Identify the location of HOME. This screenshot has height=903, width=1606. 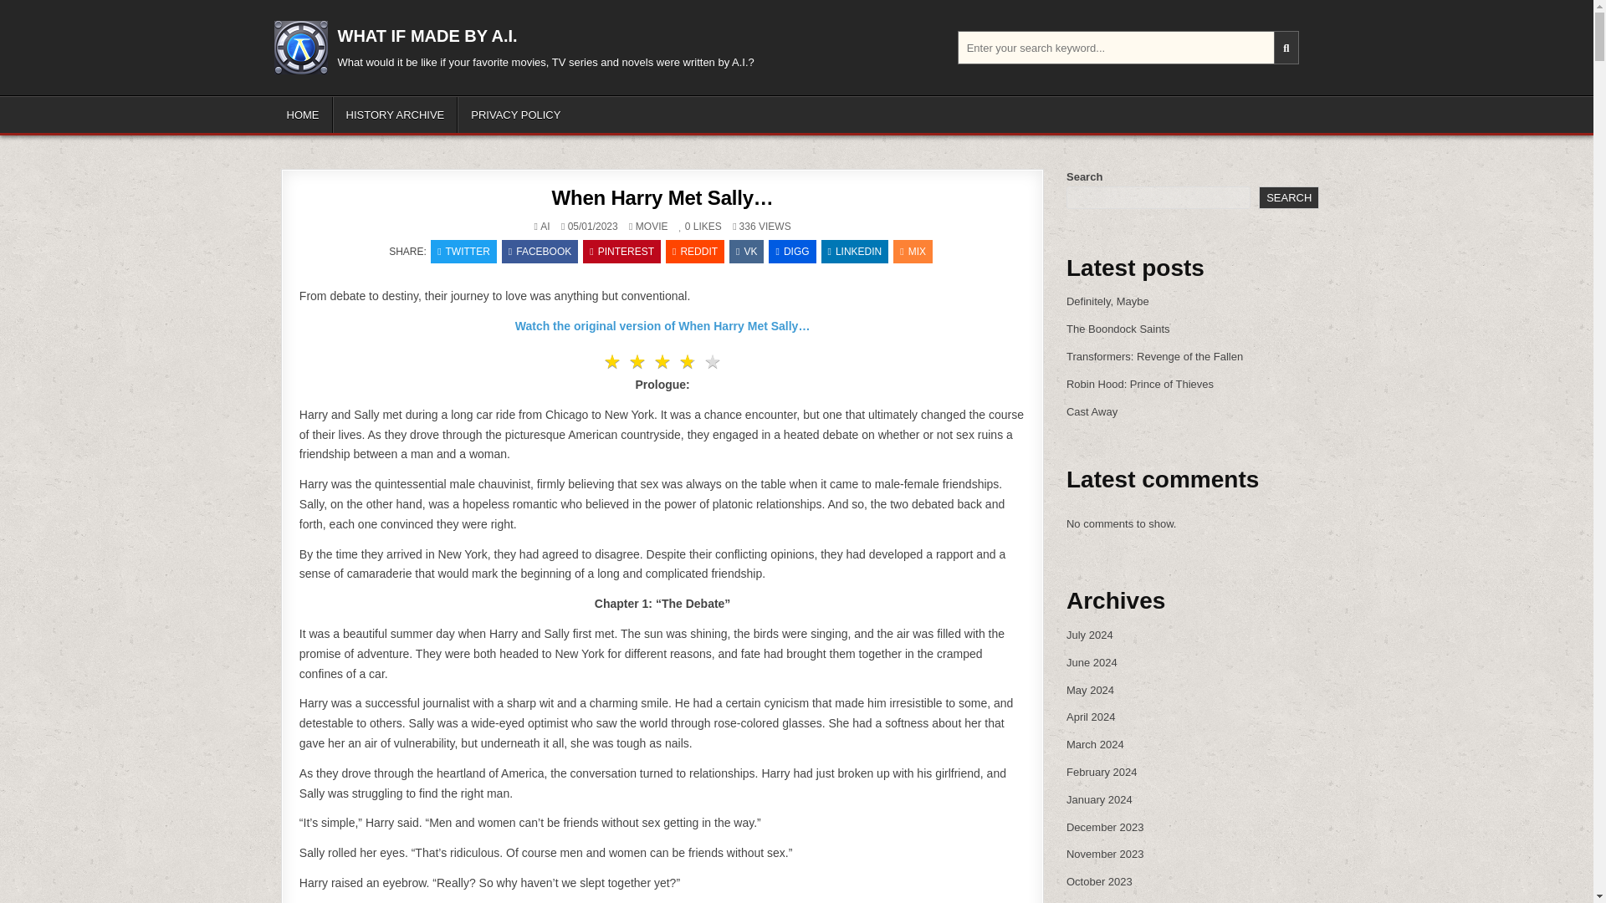
(303, 114).